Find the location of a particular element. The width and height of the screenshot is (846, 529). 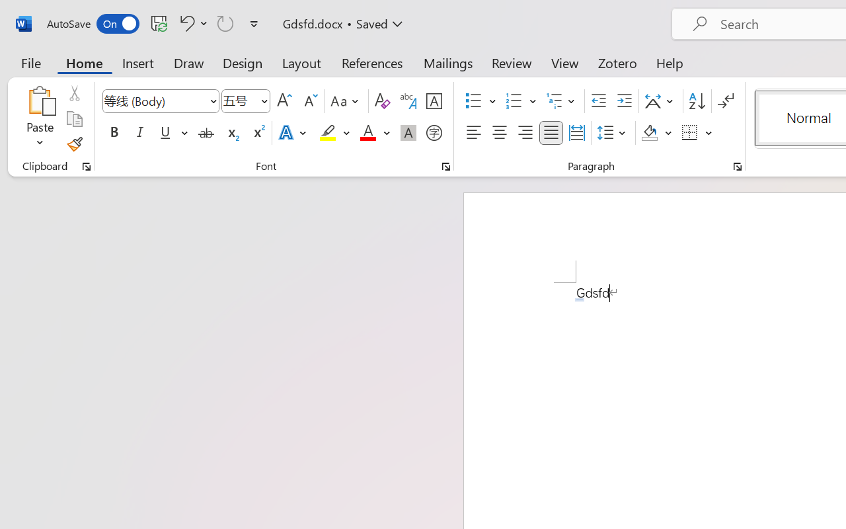

Change Case is located at coordinates (346, 101).